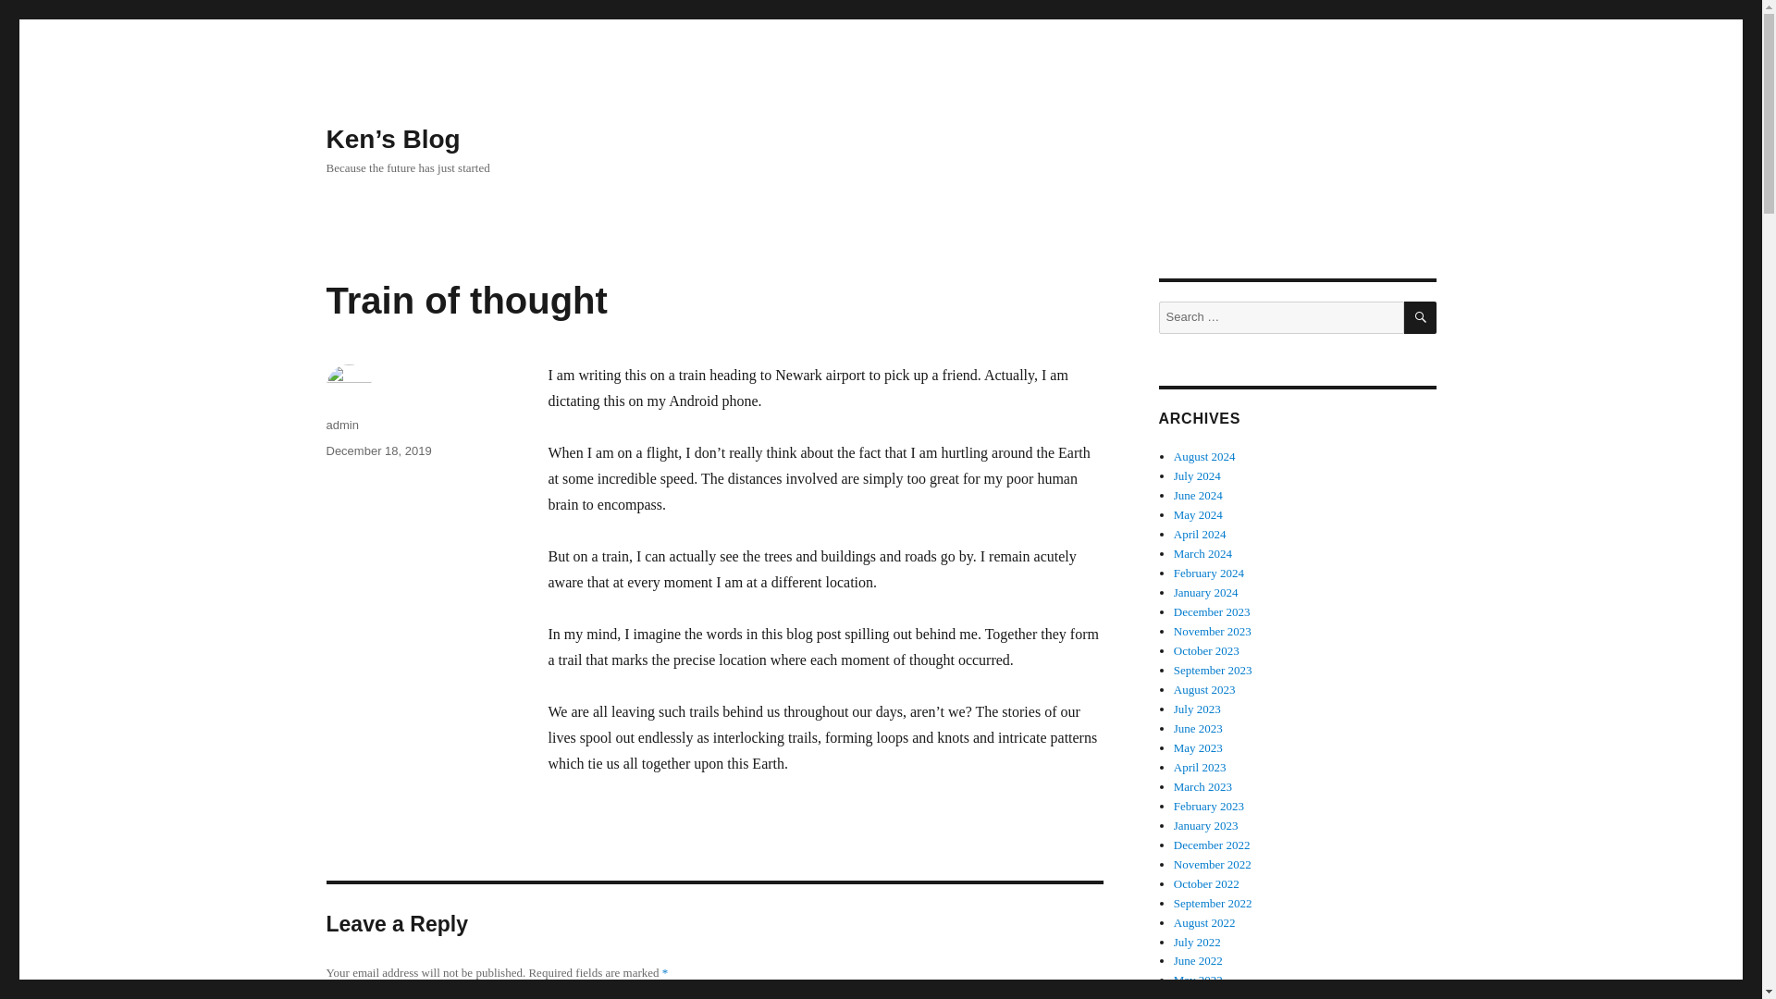 Image resolution: width=1776 pixels, height=999 pixels. What do you see at coordinates (1197, 709) in the screenshot?
I see `July 2023` at bounding box center [1197, 709].